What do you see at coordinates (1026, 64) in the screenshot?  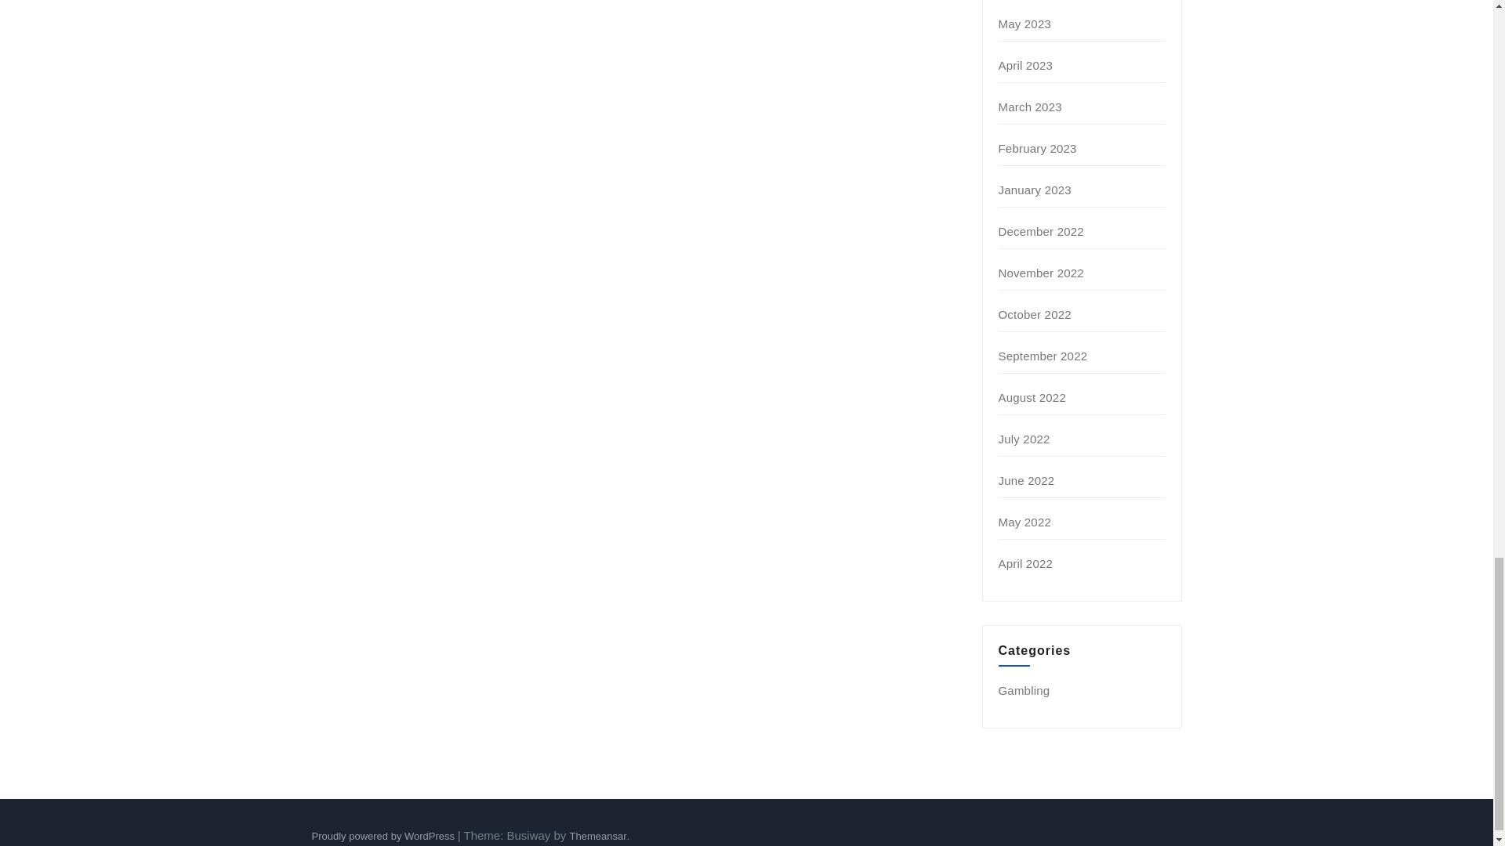 I see `April 2023` at bounding box center [1026, 64].